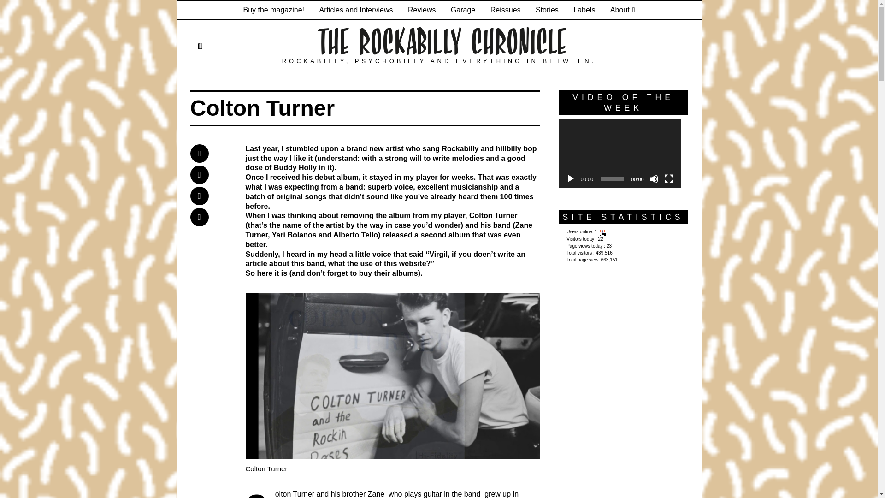 Image resolution: width=885 pixels, height=498 pixels. What do you see at coordinates (584, 10) in the screenshot?
I see `Labels` at bounding box center [584, 10].